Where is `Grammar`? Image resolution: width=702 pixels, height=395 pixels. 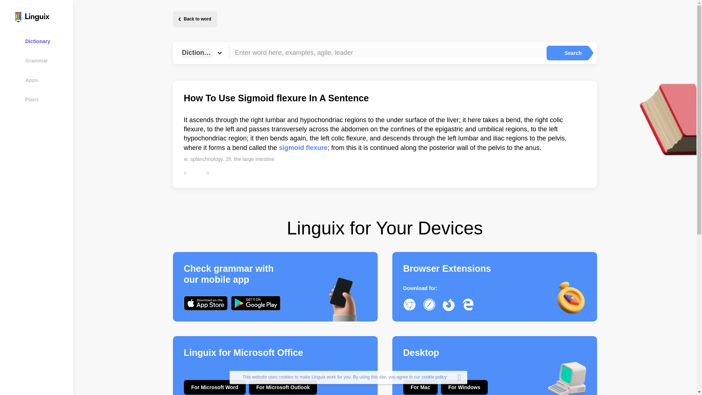 Grammar is located at coordinates (41, 61).